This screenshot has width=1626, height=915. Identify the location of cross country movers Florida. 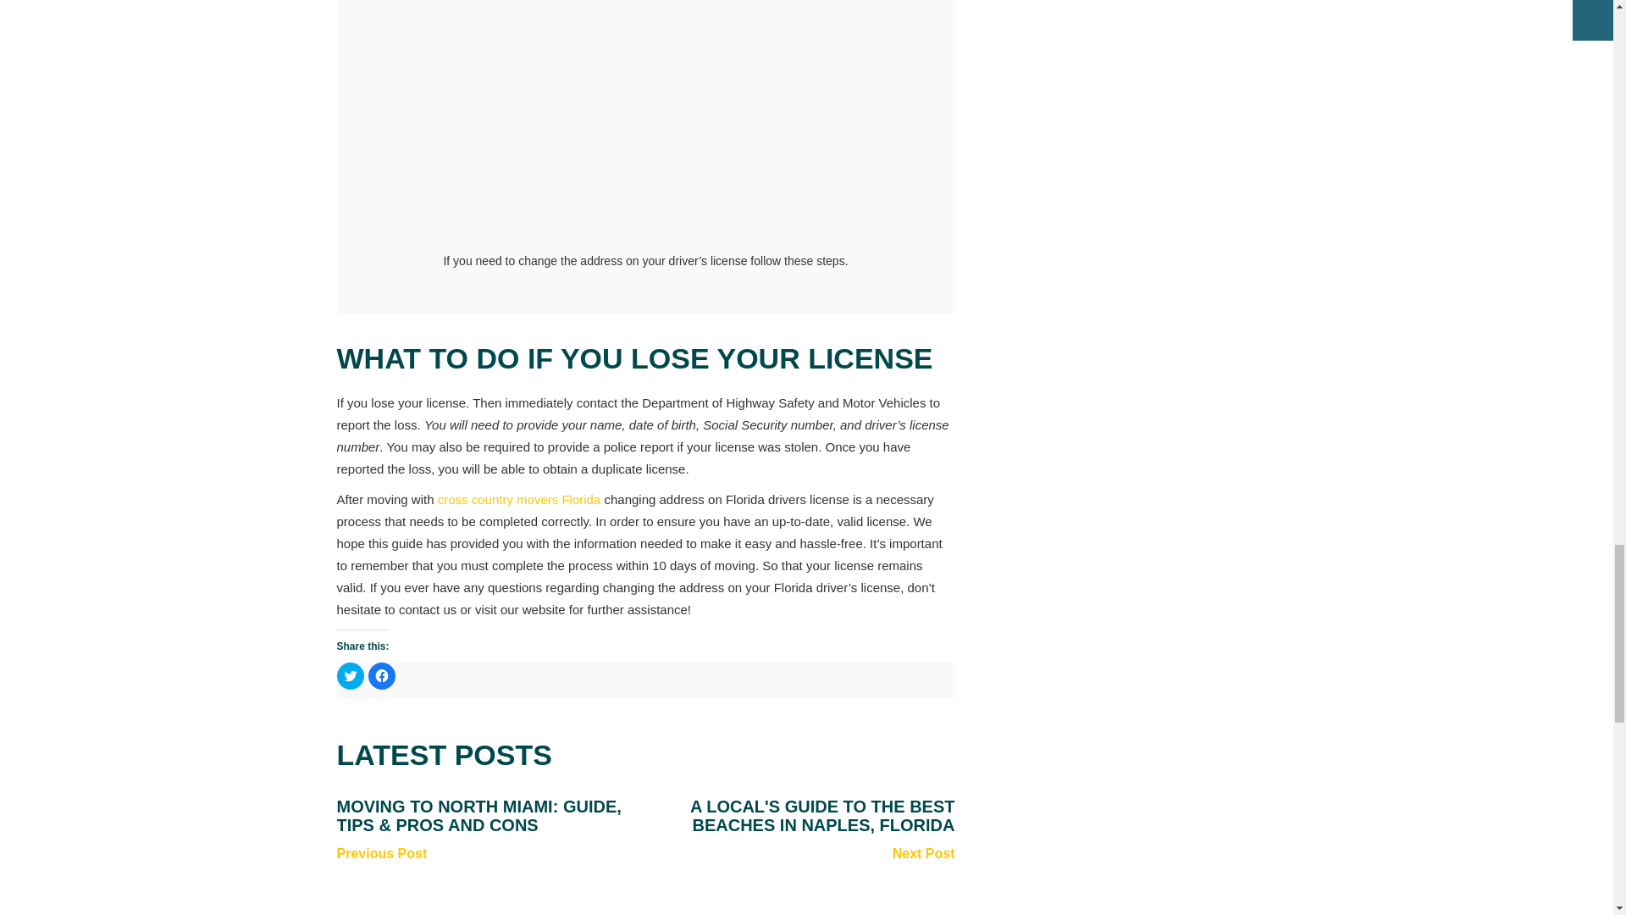
(519, 500).